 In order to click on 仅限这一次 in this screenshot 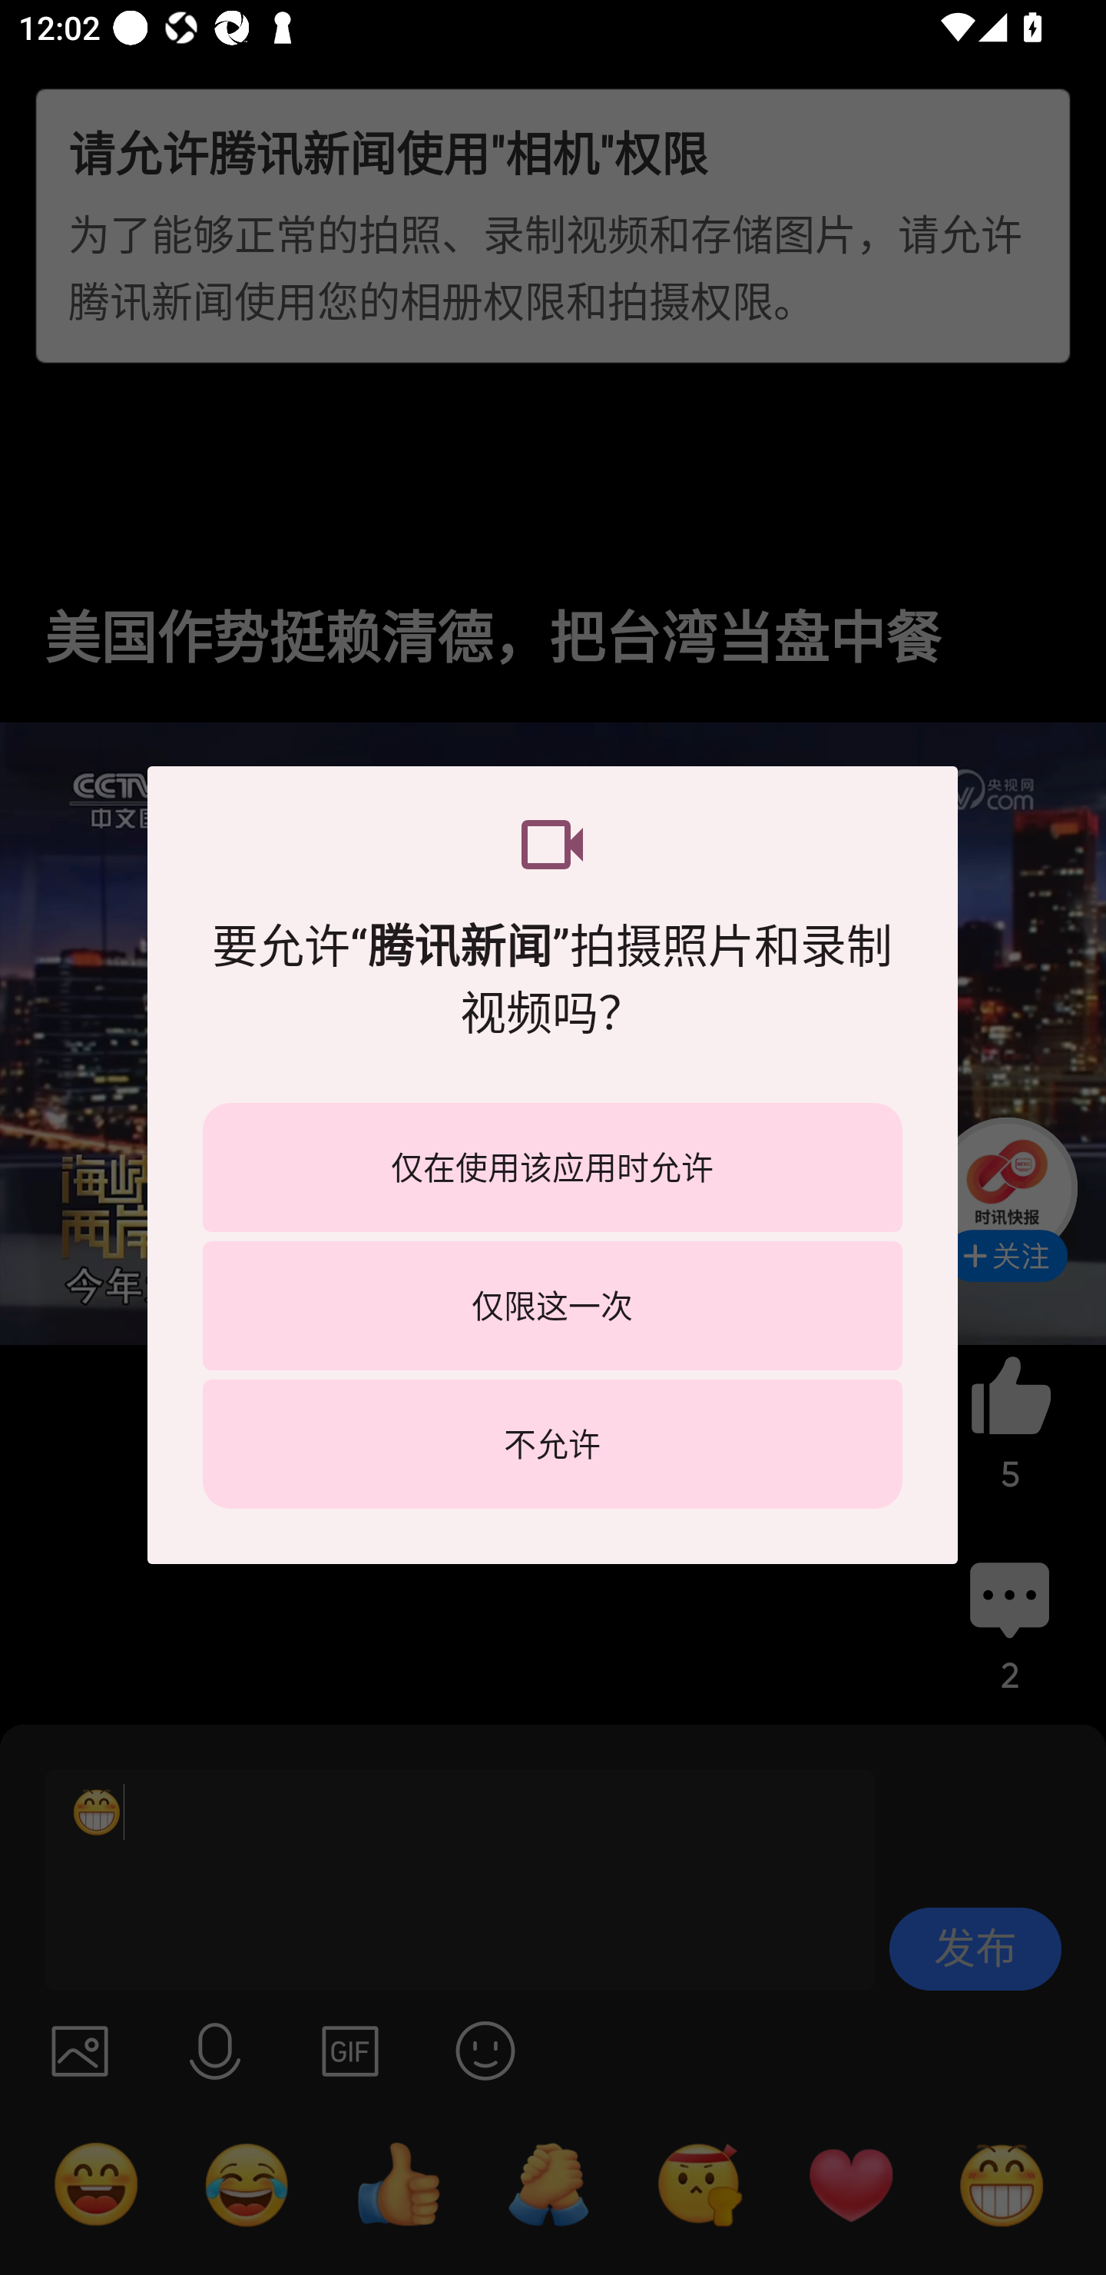, I will do `click(552, 1305)`.